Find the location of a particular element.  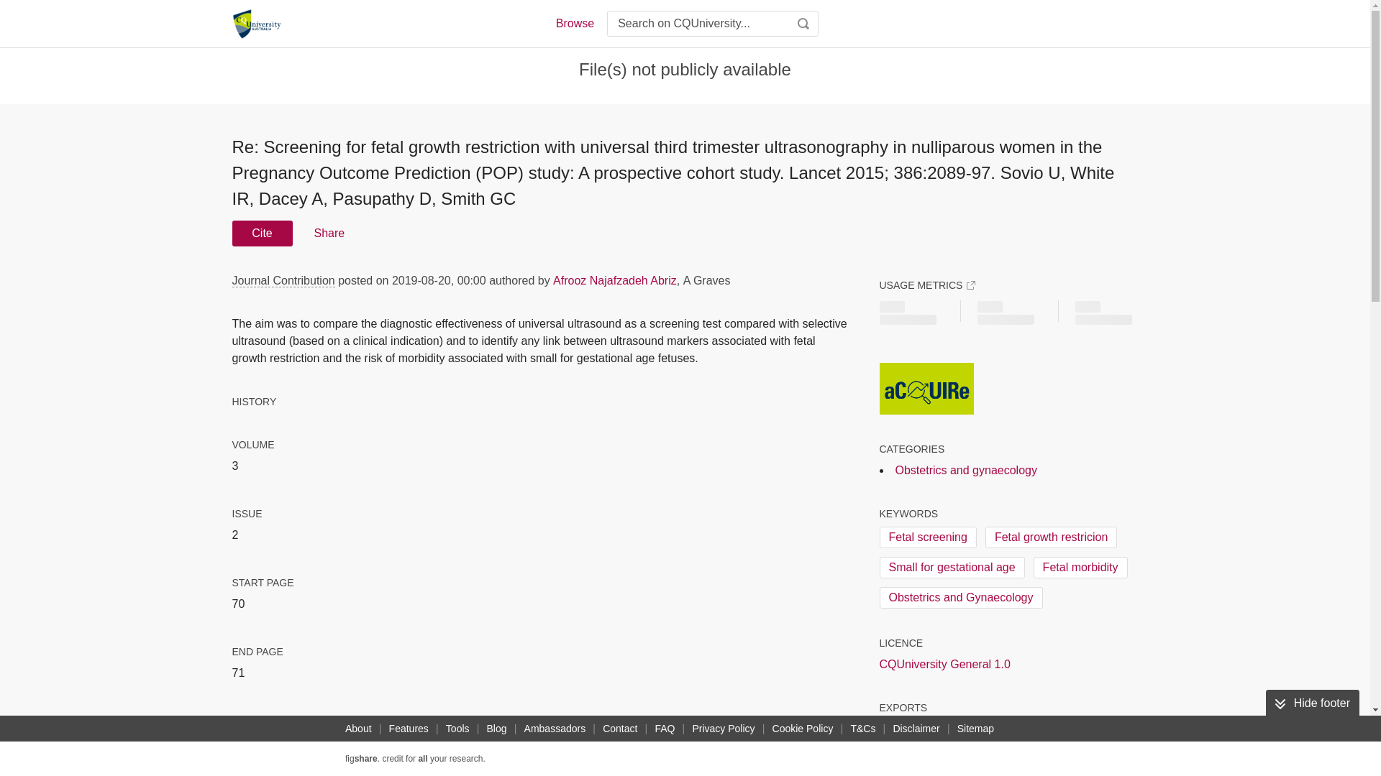

FAQ is located at coordinates (665, 729).